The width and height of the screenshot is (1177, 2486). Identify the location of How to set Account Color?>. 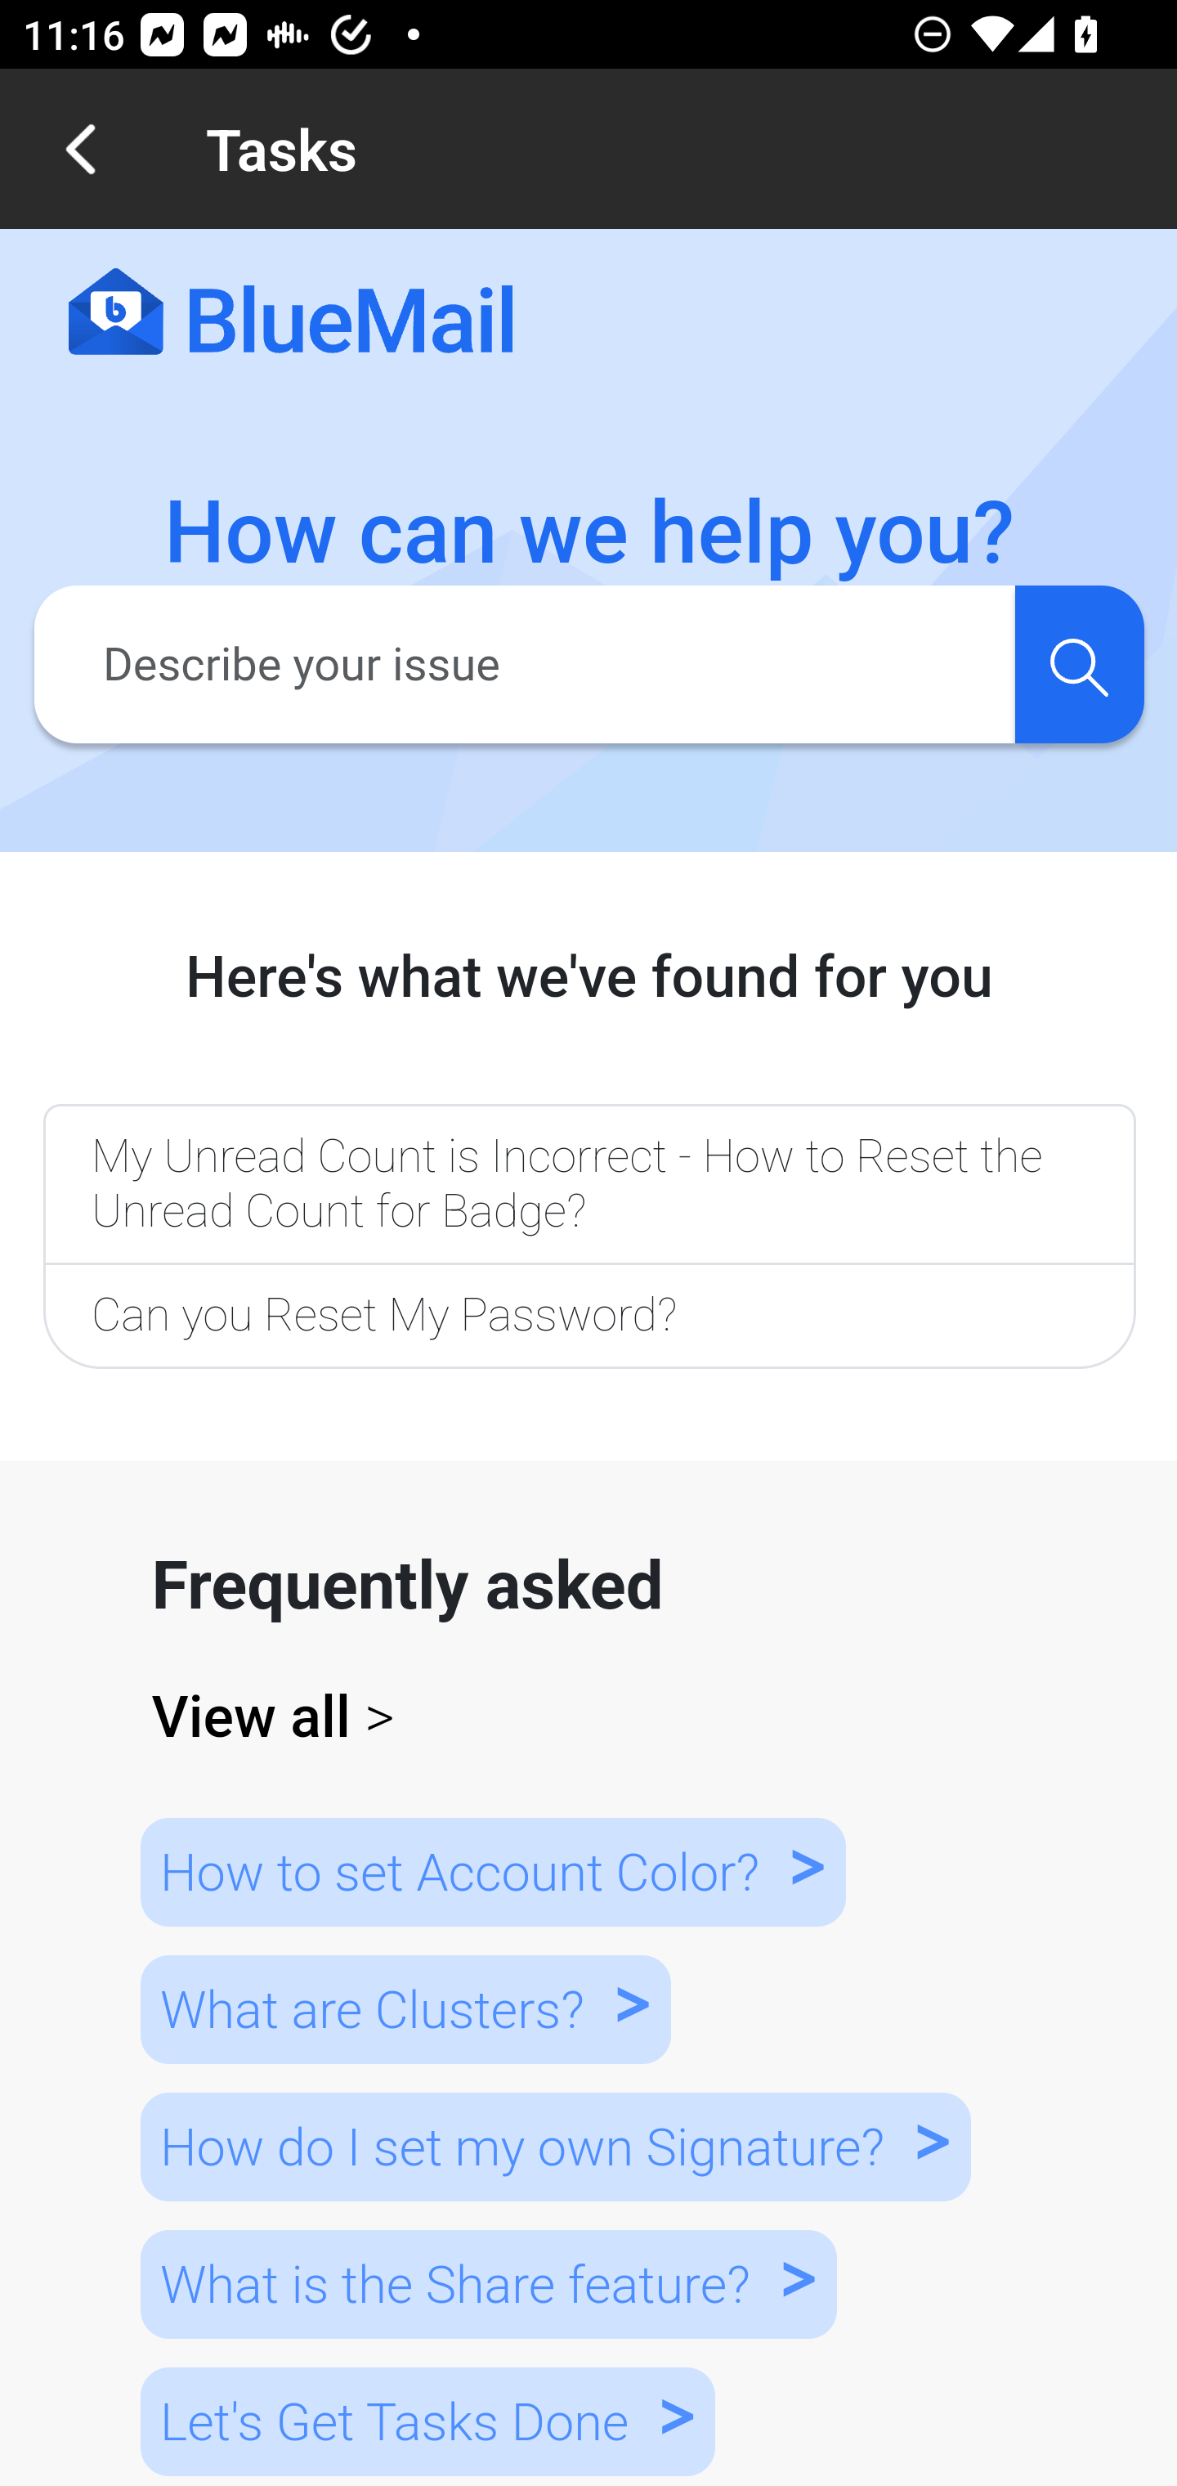
(492, 1871).